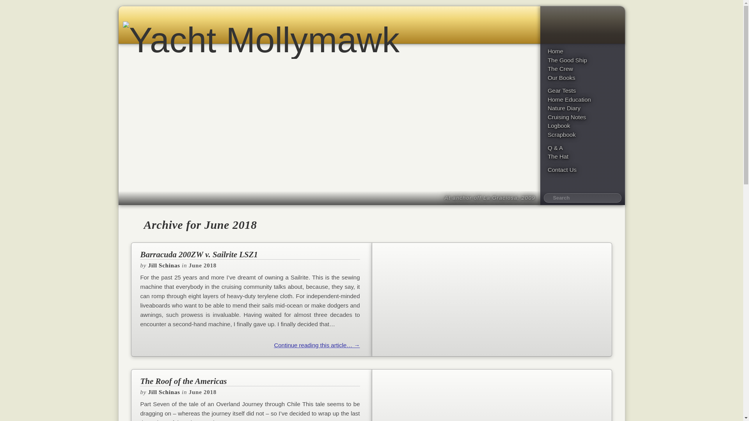 Image resolution: width=749 pixels, height=421 pixels. What do you see at coordinates (250, 255) in the screenshot?
I see `Barracuda 200ZW v. Sailrite LSZ1` at bounding box center [250, 255].